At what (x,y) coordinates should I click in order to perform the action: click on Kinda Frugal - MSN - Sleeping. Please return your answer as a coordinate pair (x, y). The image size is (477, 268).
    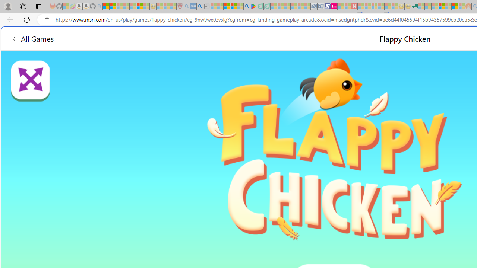
    Looking at the image, I should click on (448, 7).